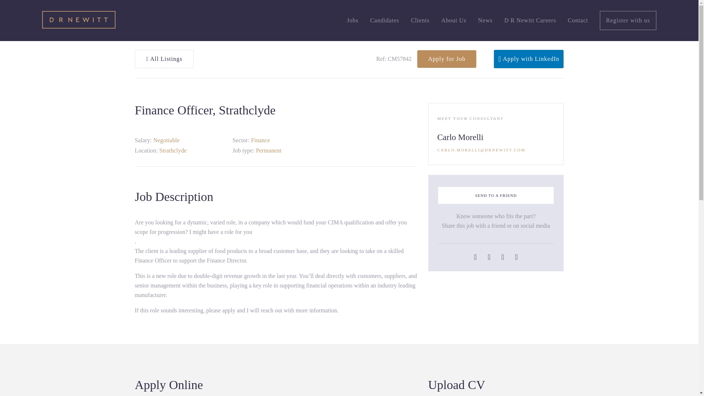  What do you see at coordinates (164, 59) in the screenshot?
I see `All Listings` at bounding box center [164, 59].